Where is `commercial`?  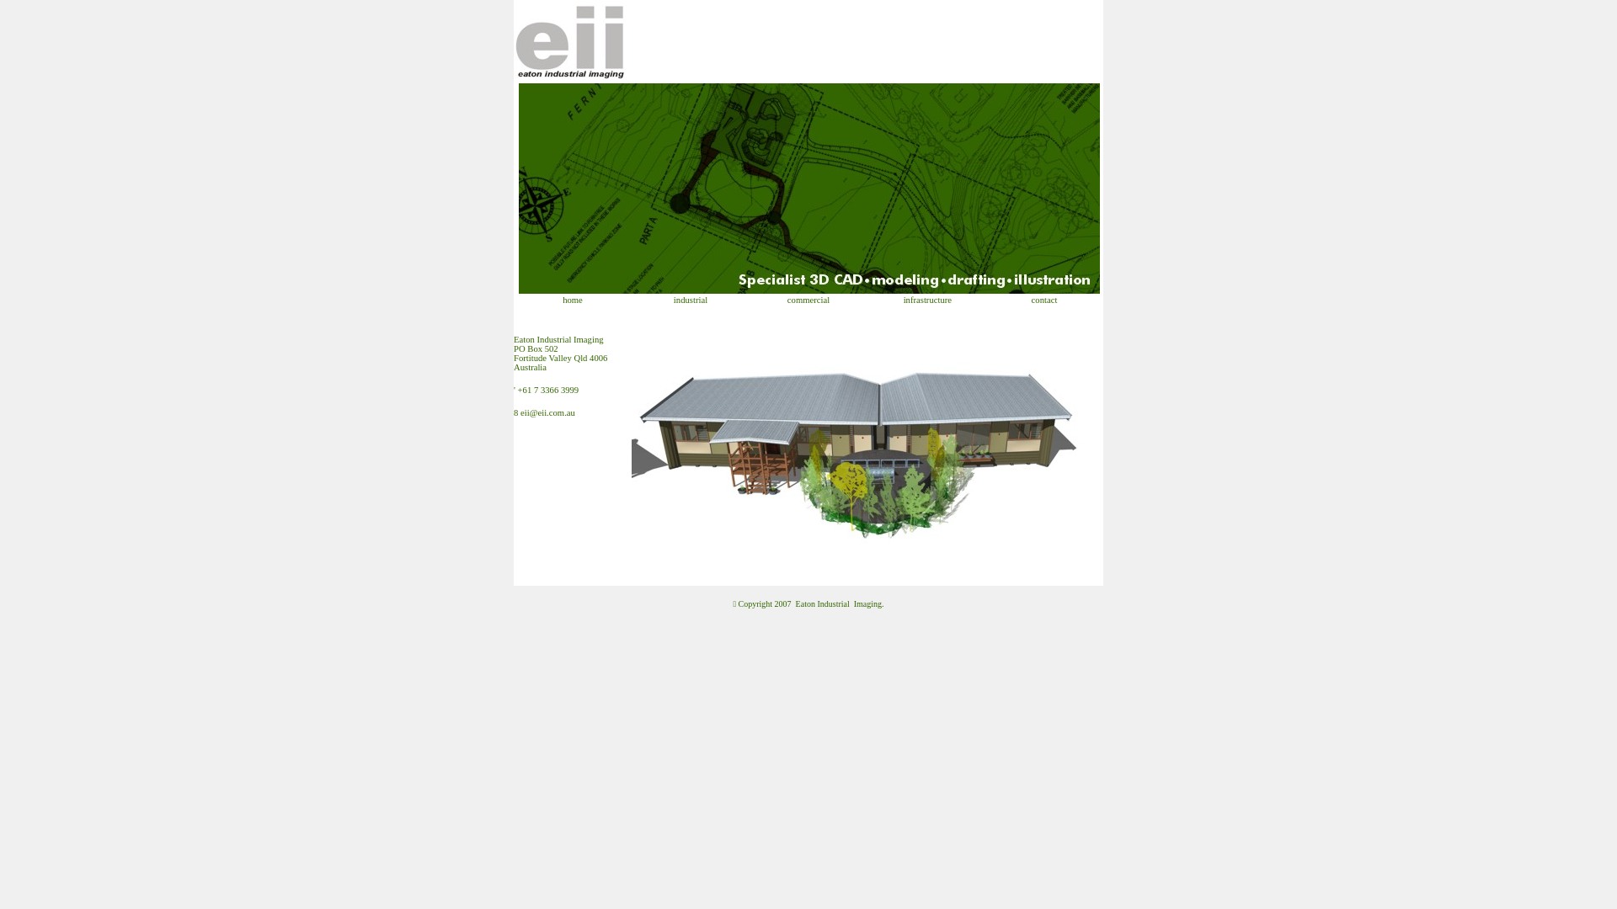
commercial is located at coordinates (808, 300).